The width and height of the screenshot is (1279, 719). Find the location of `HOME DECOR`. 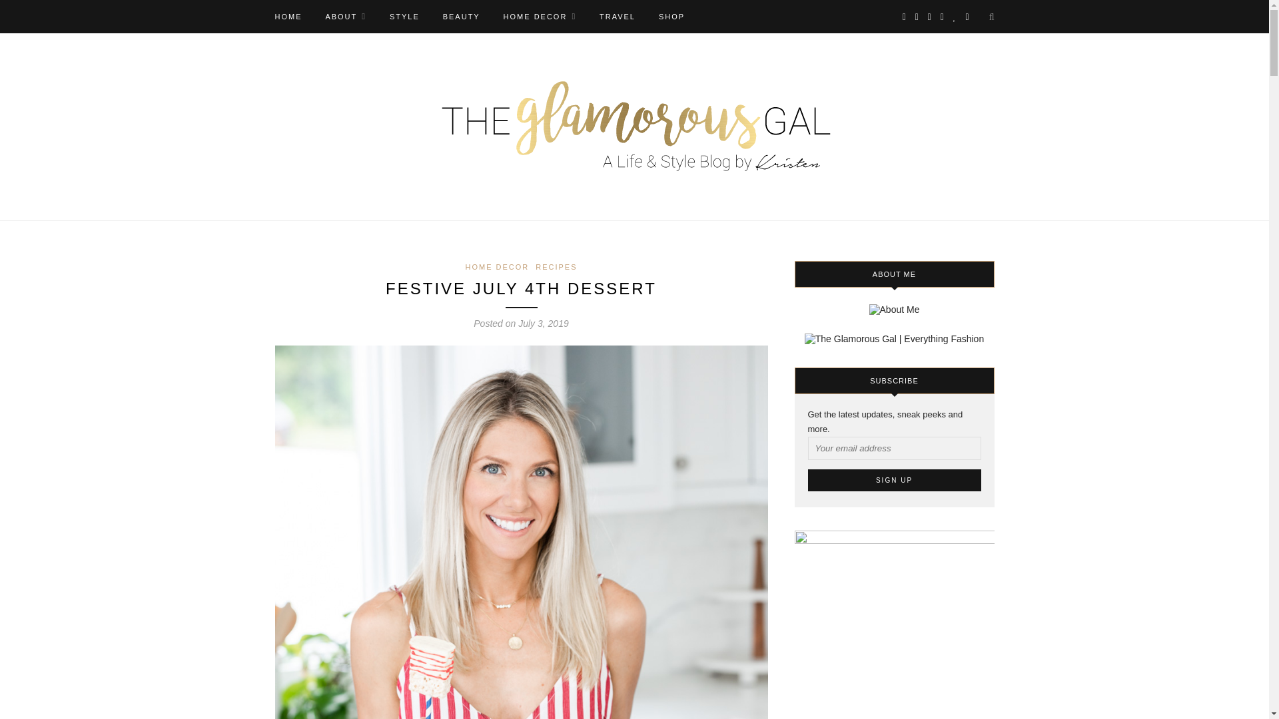

HOME DECOR is located at coordinates (540, 16).